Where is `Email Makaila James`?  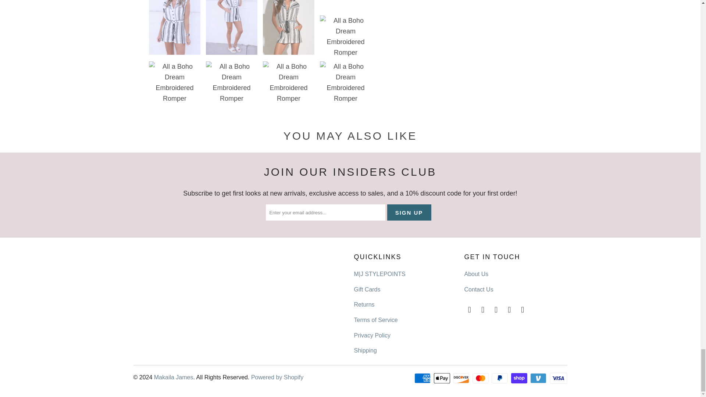
Email Makaila James is located at coordinates (469, 310).